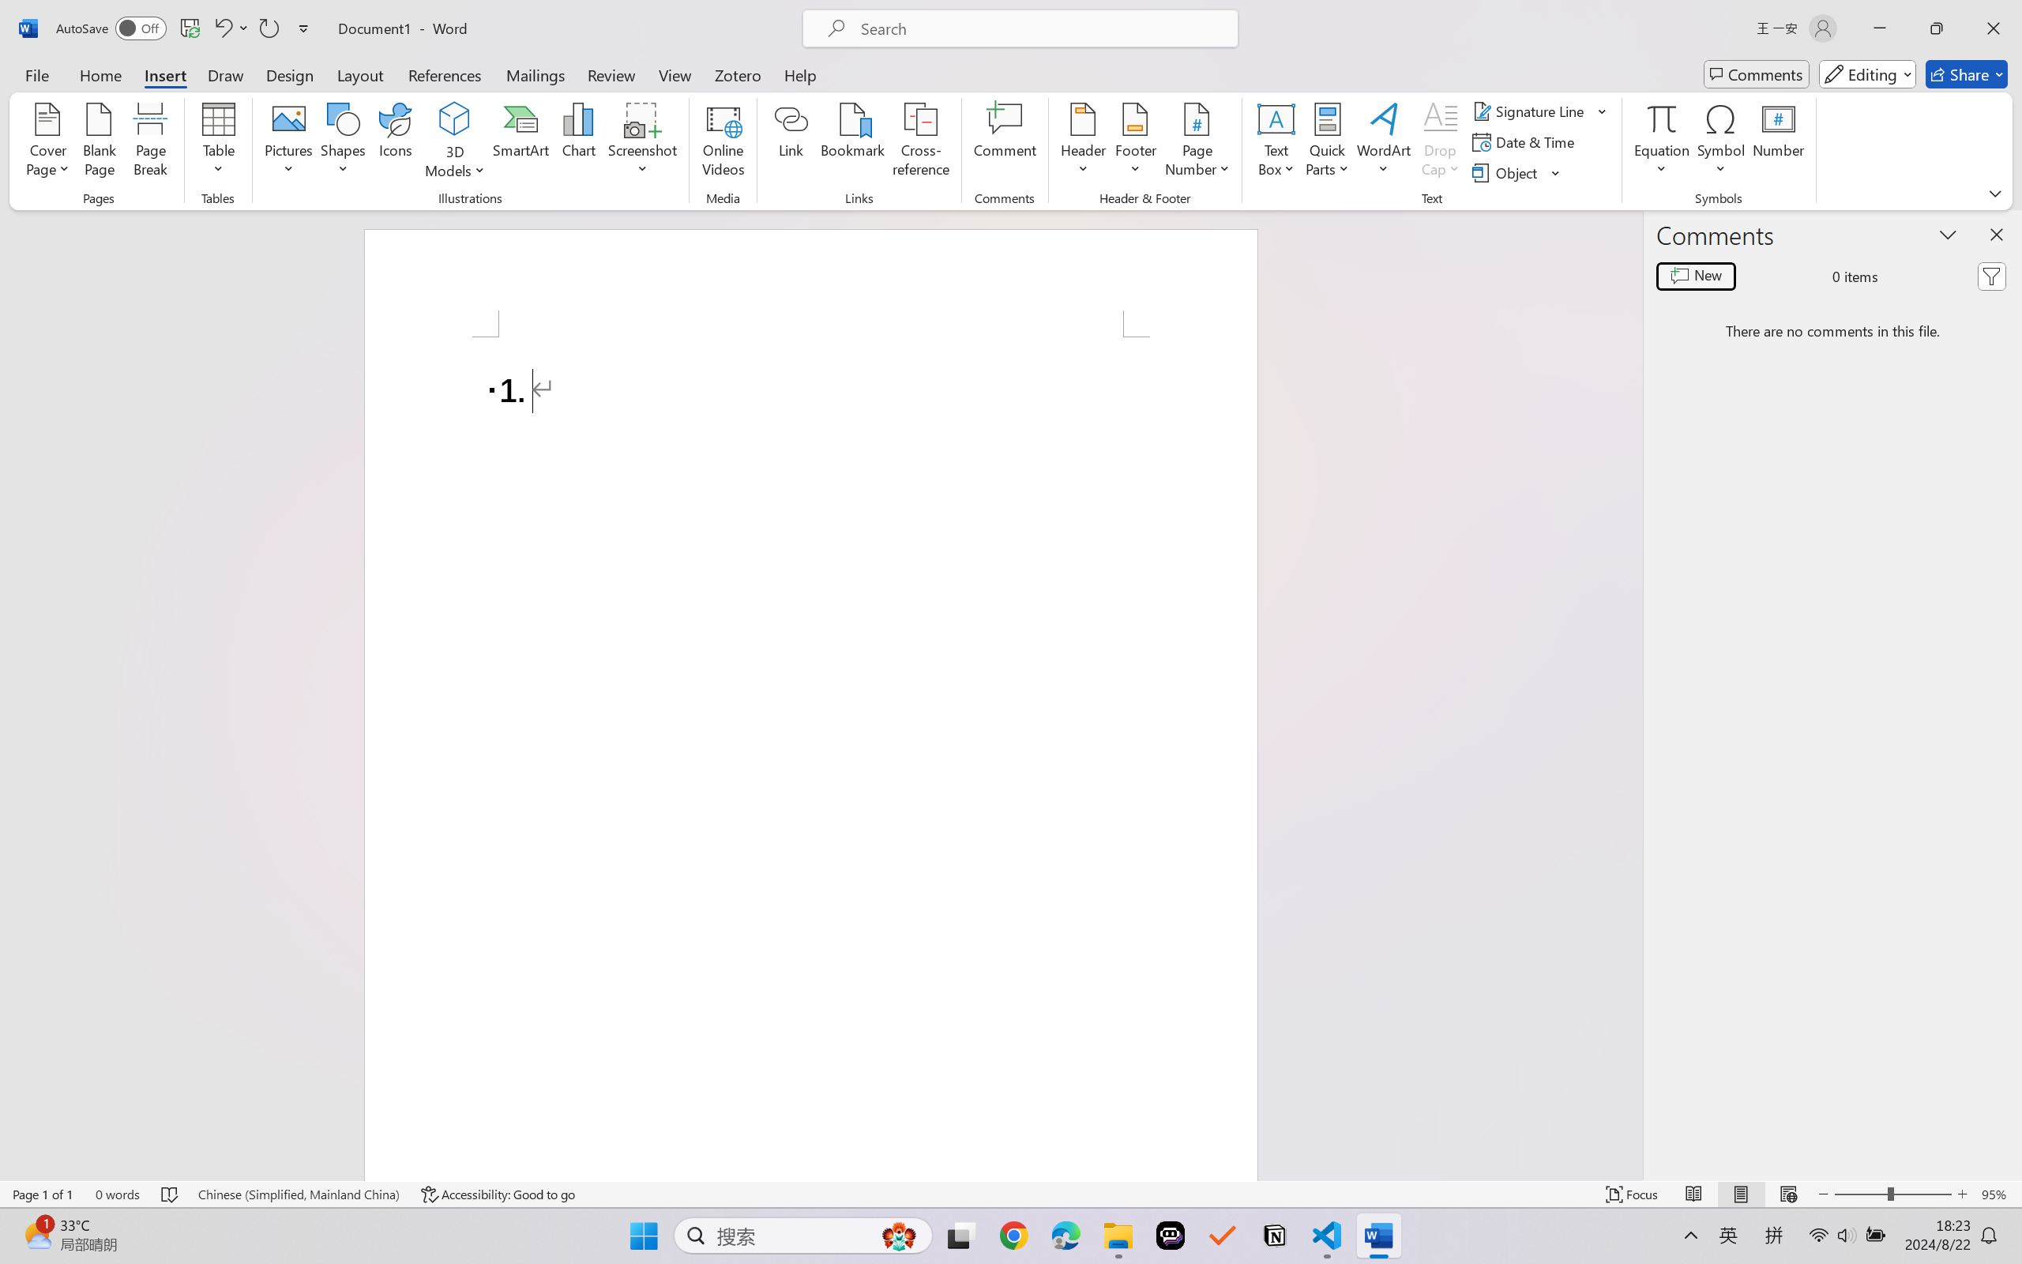 This screenshot has height=1264, width=2022. Describe the element at coordinates (342, 142) in the screenshot. I see `Shapes` at that location.